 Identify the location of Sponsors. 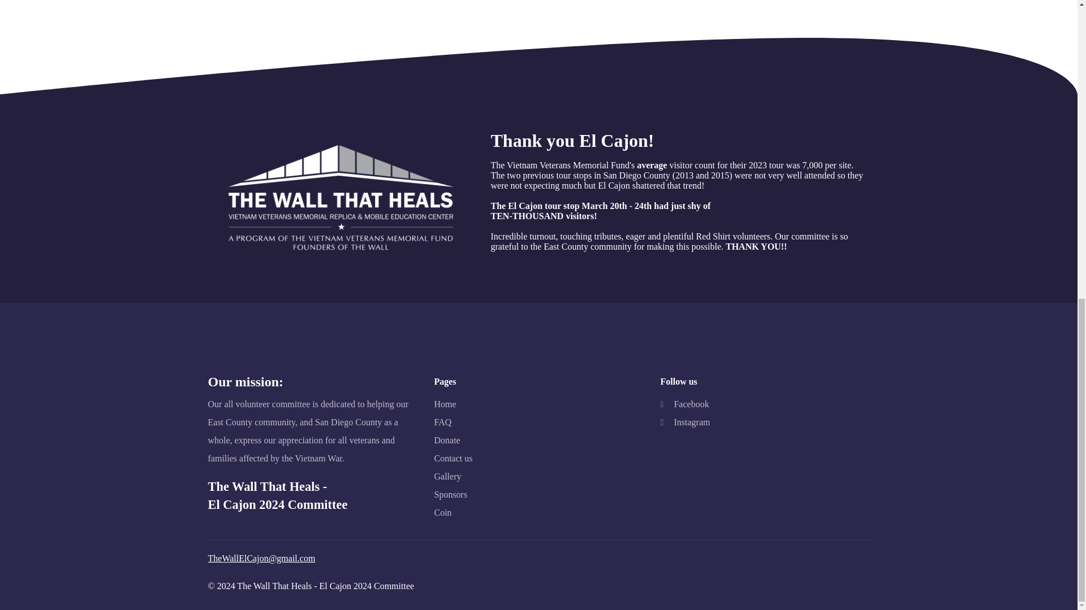
(450, 495).